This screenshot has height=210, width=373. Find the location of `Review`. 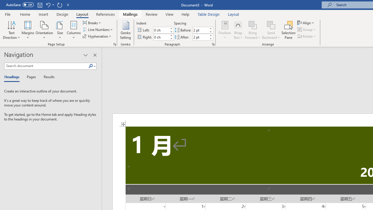

Review is located at coordinates (152, 14).